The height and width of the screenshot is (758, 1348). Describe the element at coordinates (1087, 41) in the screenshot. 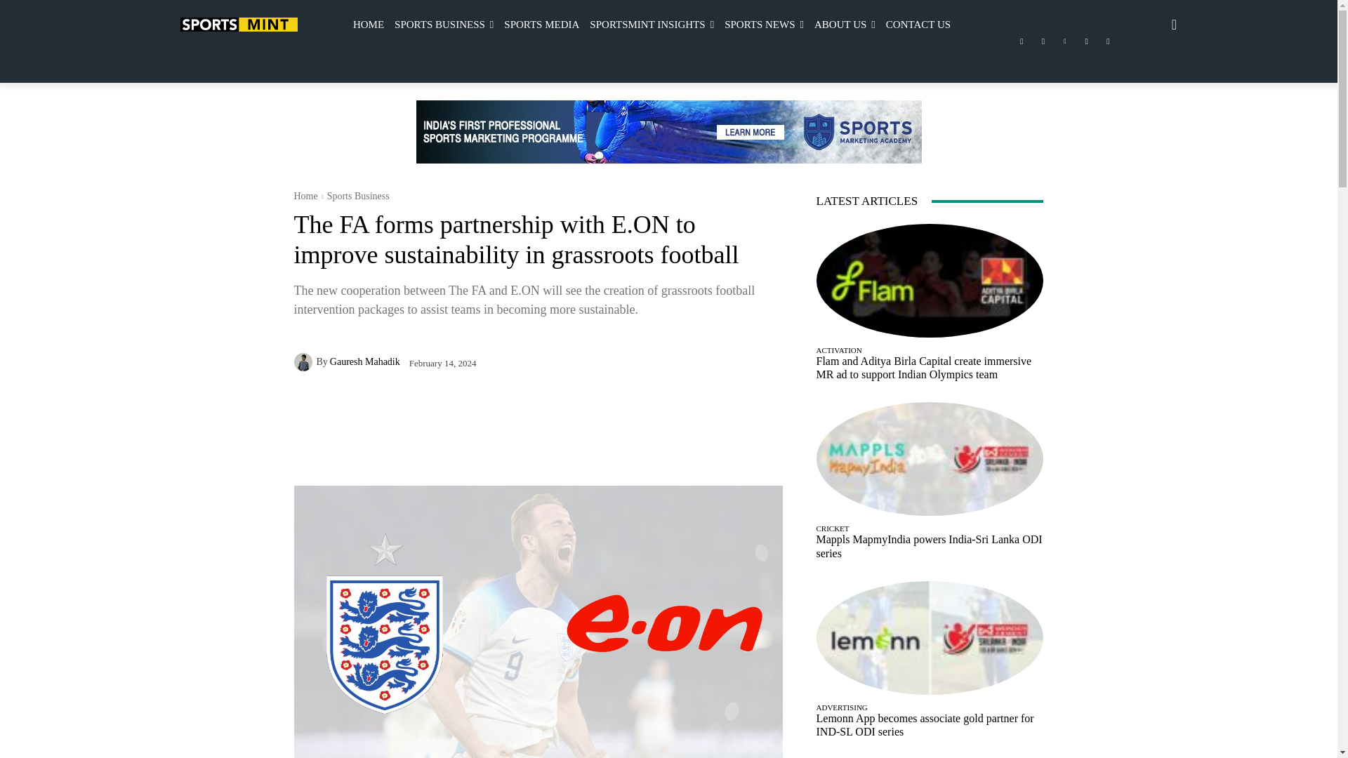

I see `Twitter` at that location.